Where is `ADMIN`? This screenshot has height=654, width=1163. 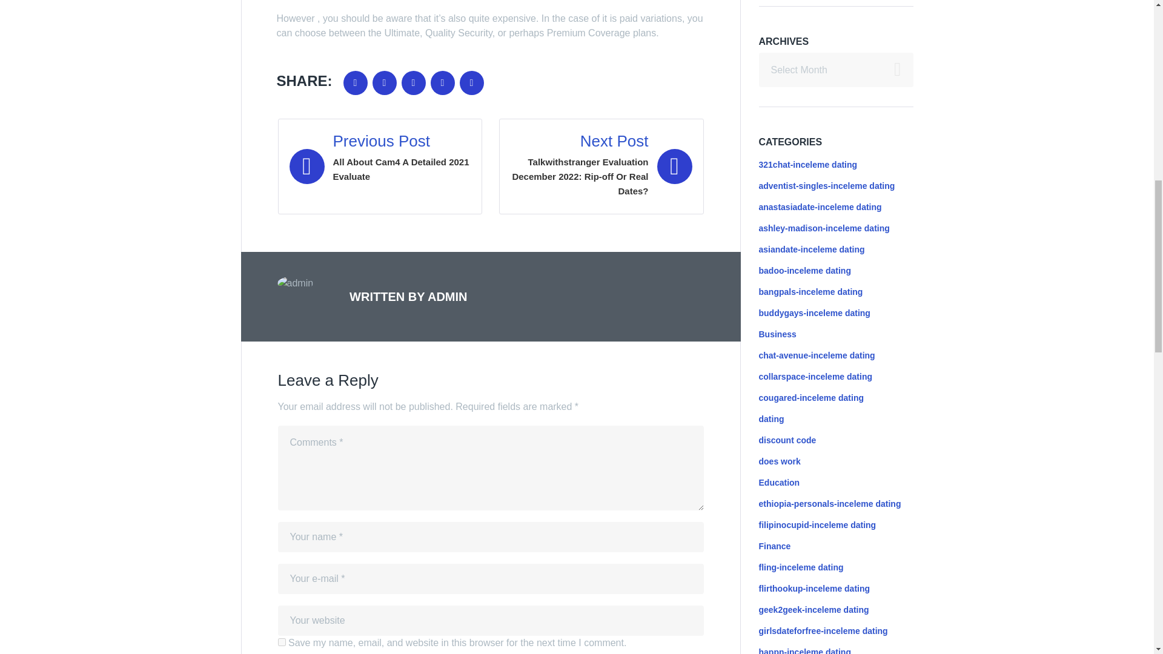
ADMIN is located at coordinates (380, 166).